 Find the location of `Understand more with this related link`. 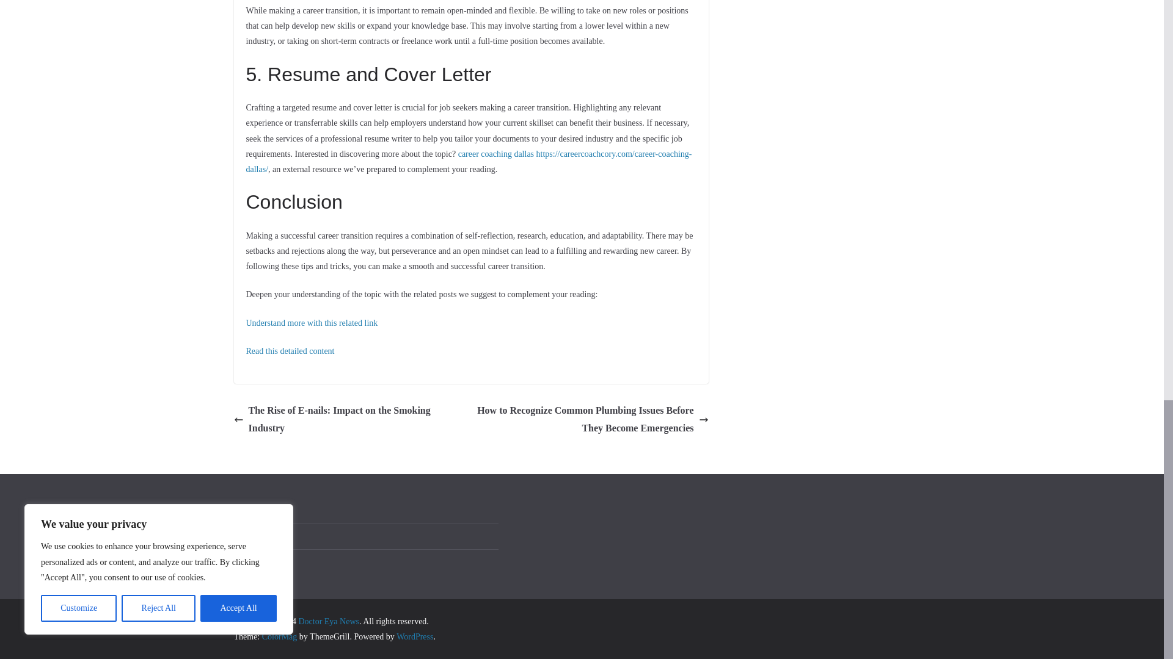

Understand more with this related link is located at coordinates (312, 322).